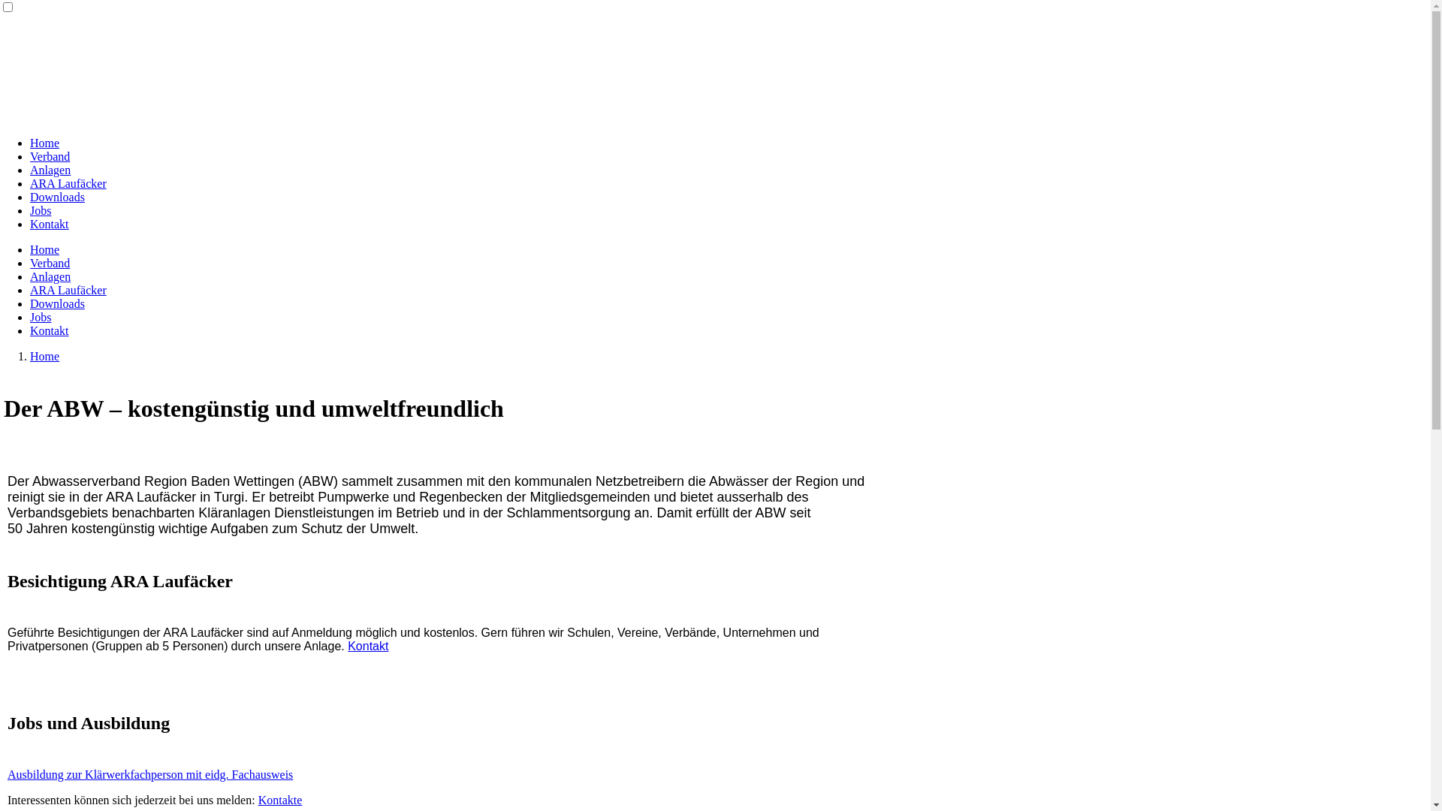  What do you see at coordinates (50, 224) in the screenshot?
I see `Kontakt` at bounding box center [50, 224].